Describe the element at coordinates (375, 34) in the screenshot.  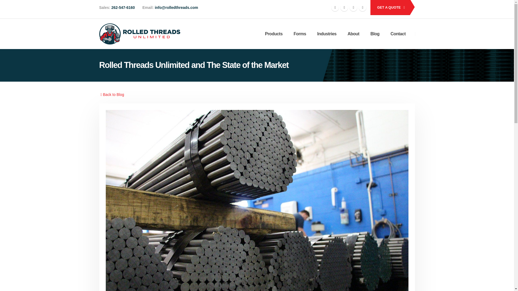
I see `Blog` at that location.